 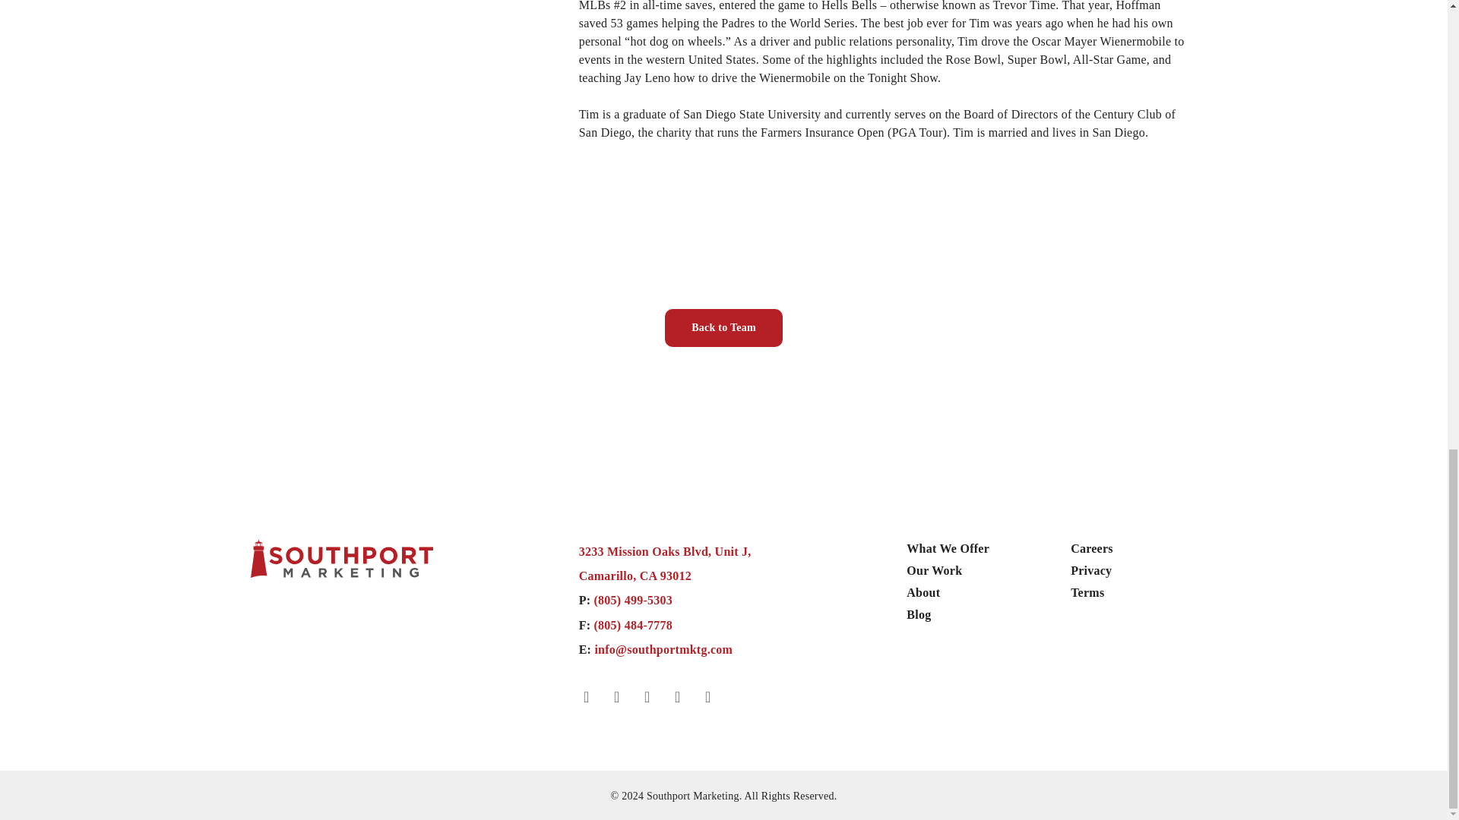 What do you see at coordinates (933, 570) in the screenshot?
I see `Privacy` at bounding box center [933, 570].